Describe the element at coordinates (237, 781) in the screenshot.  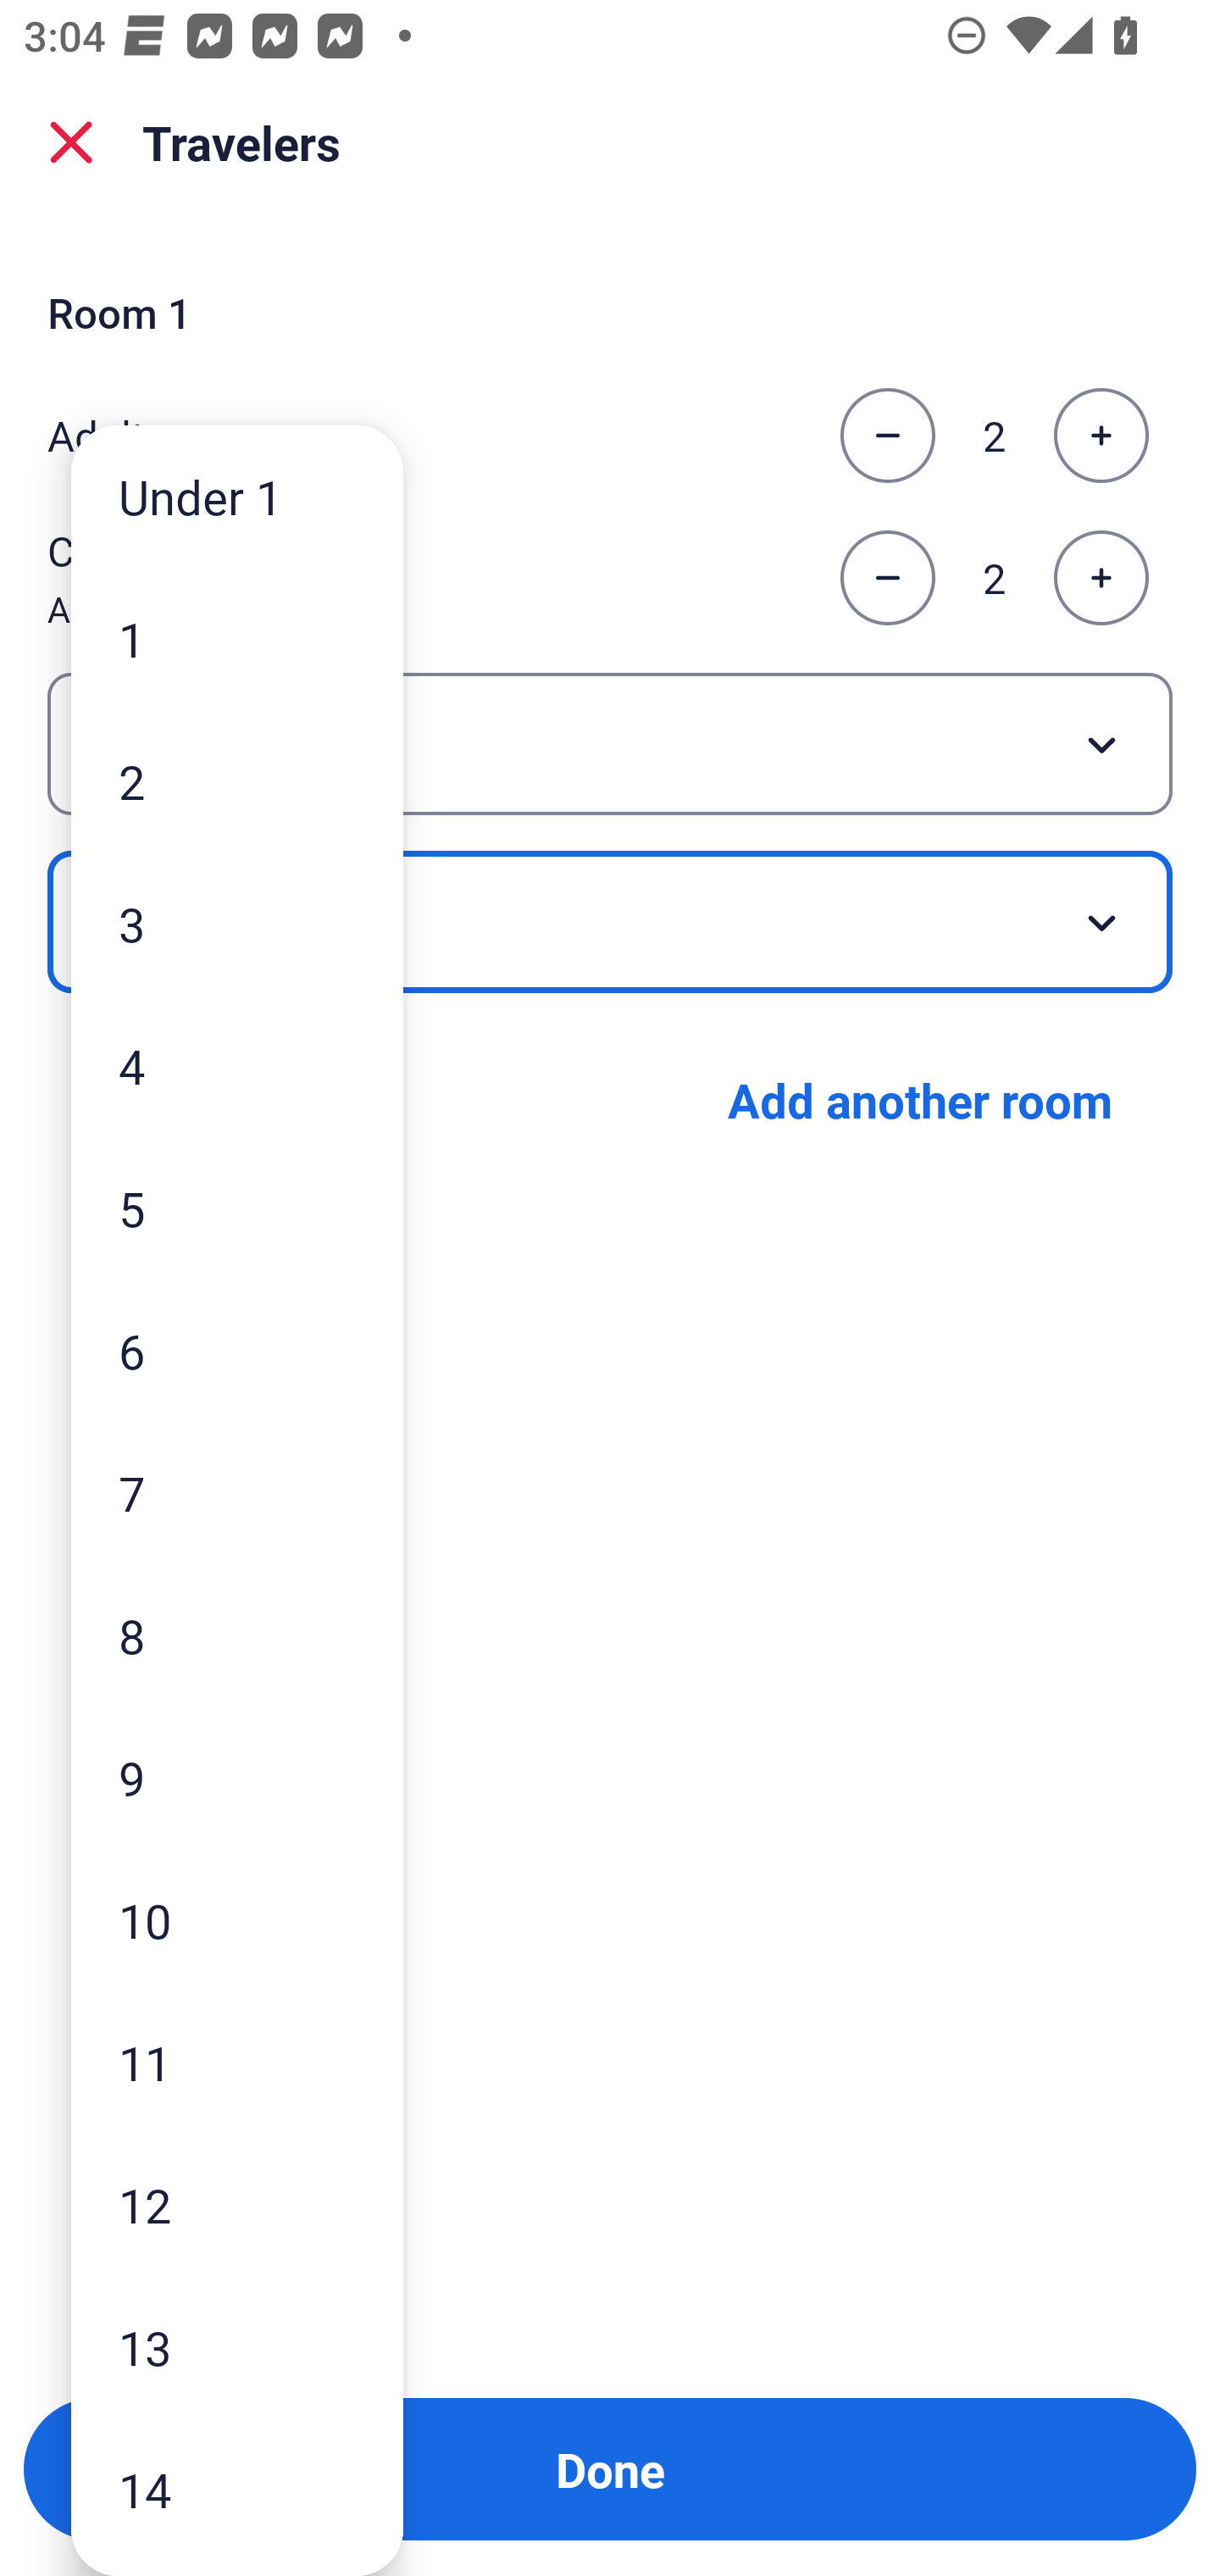
I see `2` at that location.